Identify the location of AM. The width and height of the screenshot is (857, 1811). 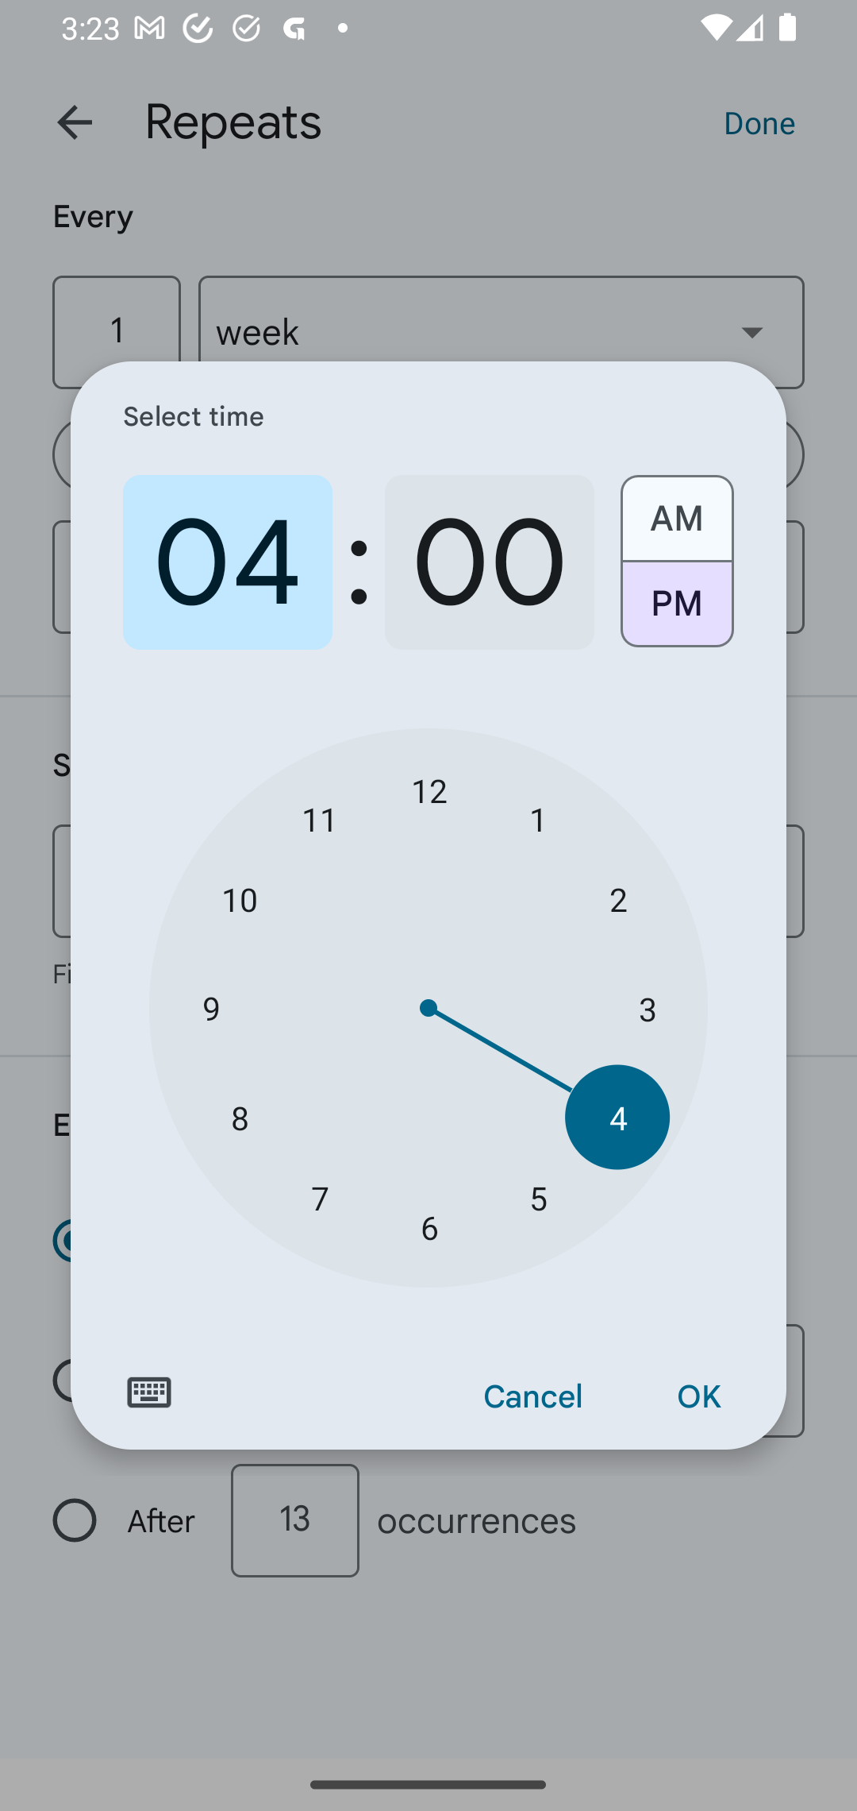
(676, 510).